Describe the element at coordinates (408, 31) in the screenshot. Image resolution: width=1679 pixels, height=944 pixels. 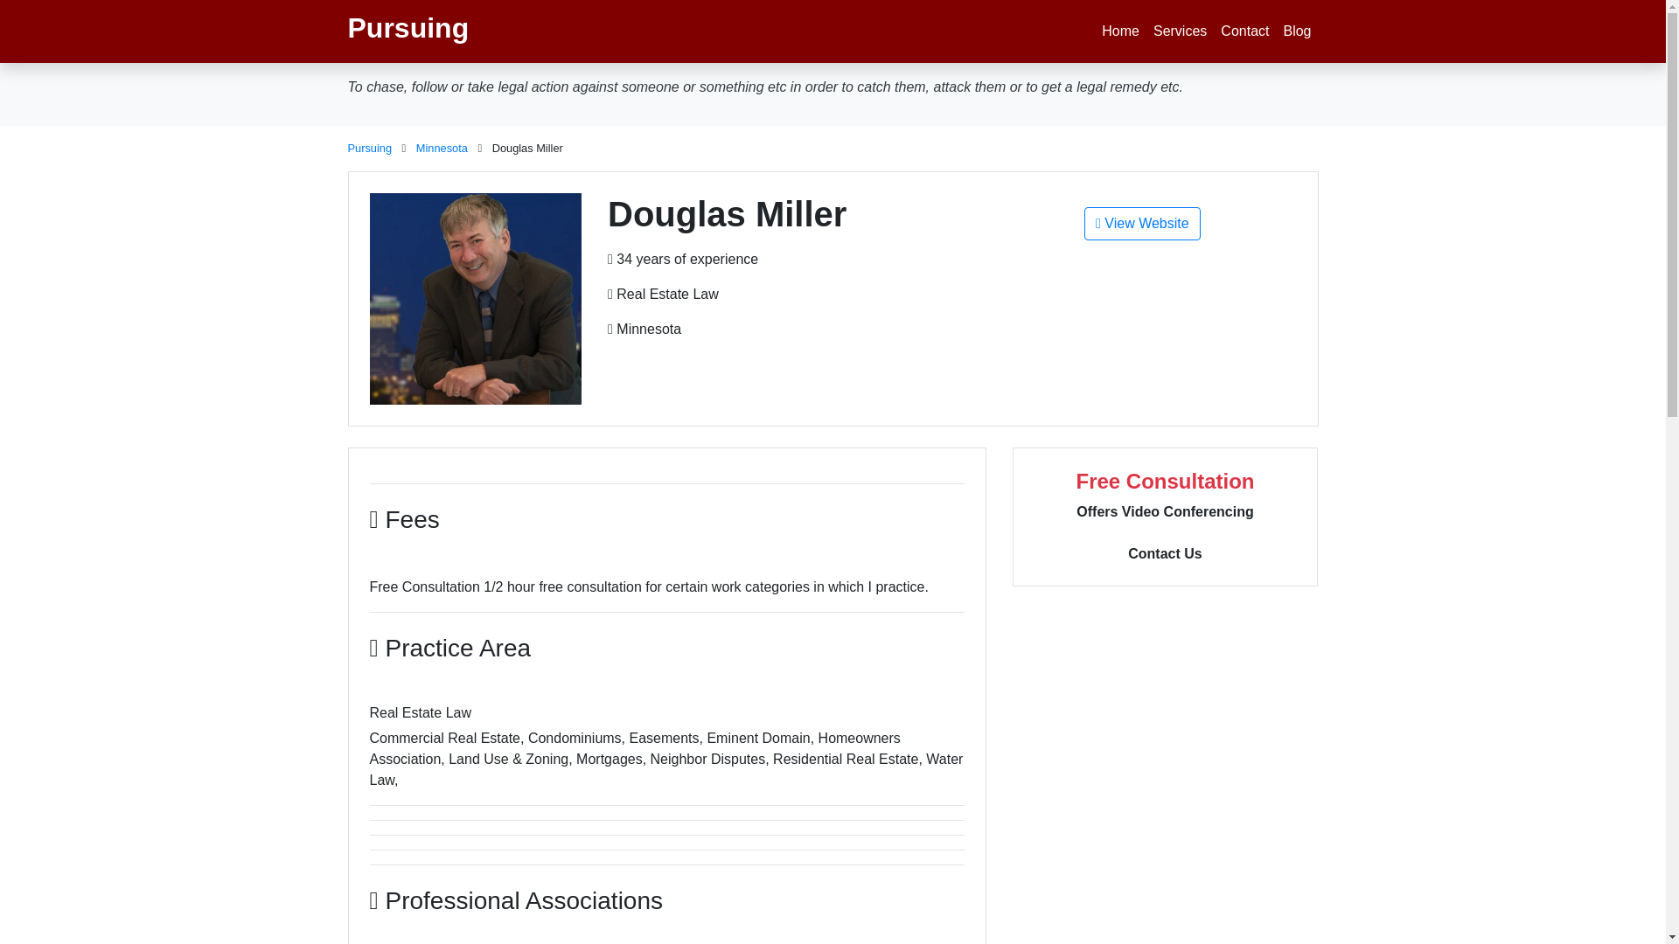
I see `Pursuing` at that location.